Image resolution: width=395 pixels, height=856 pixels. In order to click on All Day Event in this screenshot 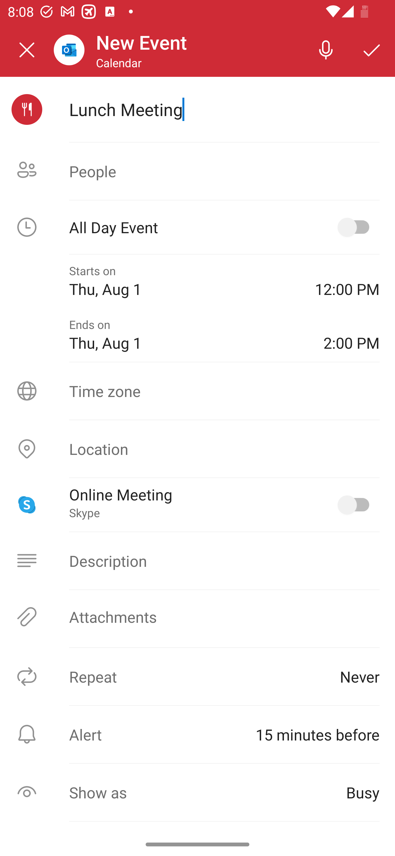, I will do `click(198, 227)`.